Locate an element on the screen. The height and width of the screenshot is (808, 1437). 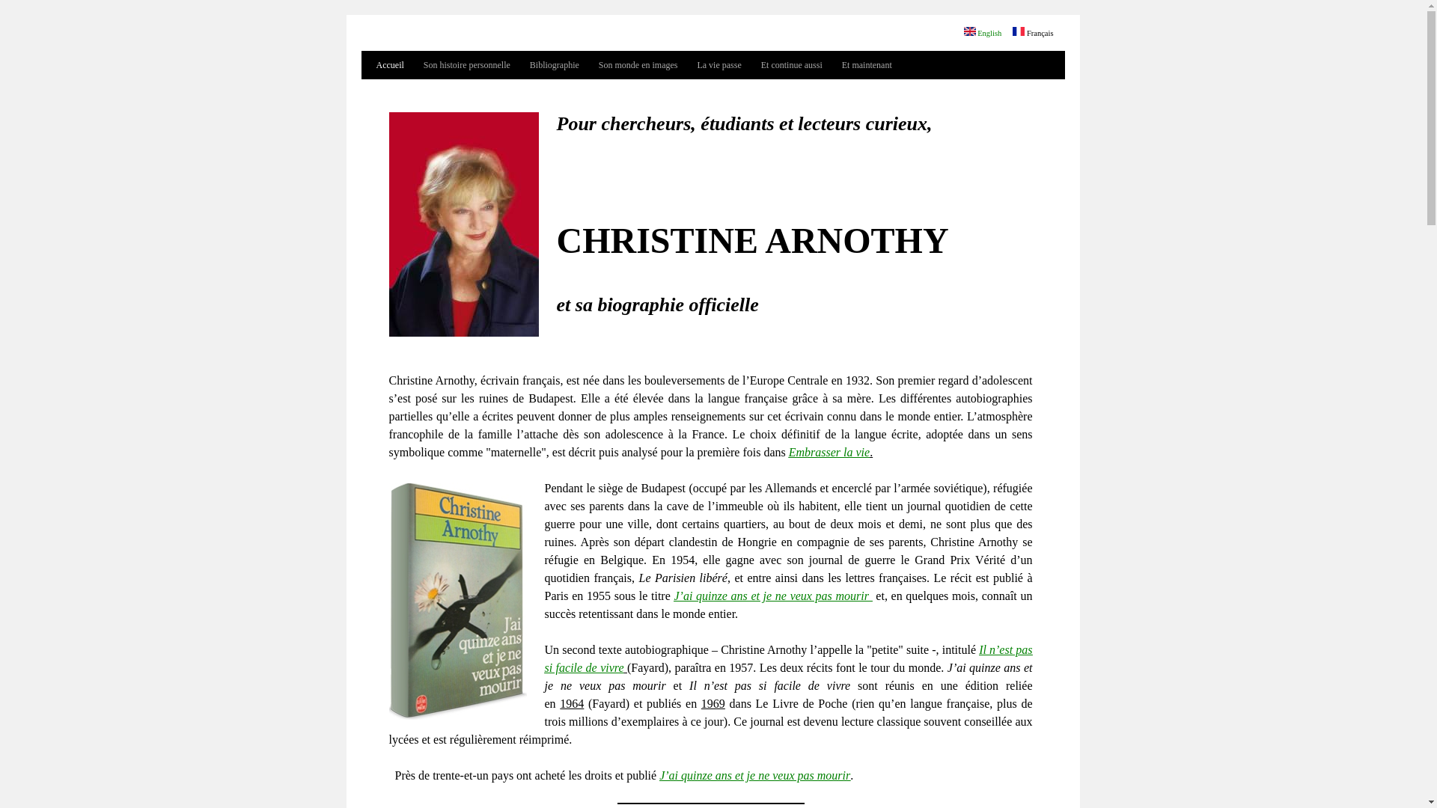
Son monde en images is located at coordinates (638, 65).